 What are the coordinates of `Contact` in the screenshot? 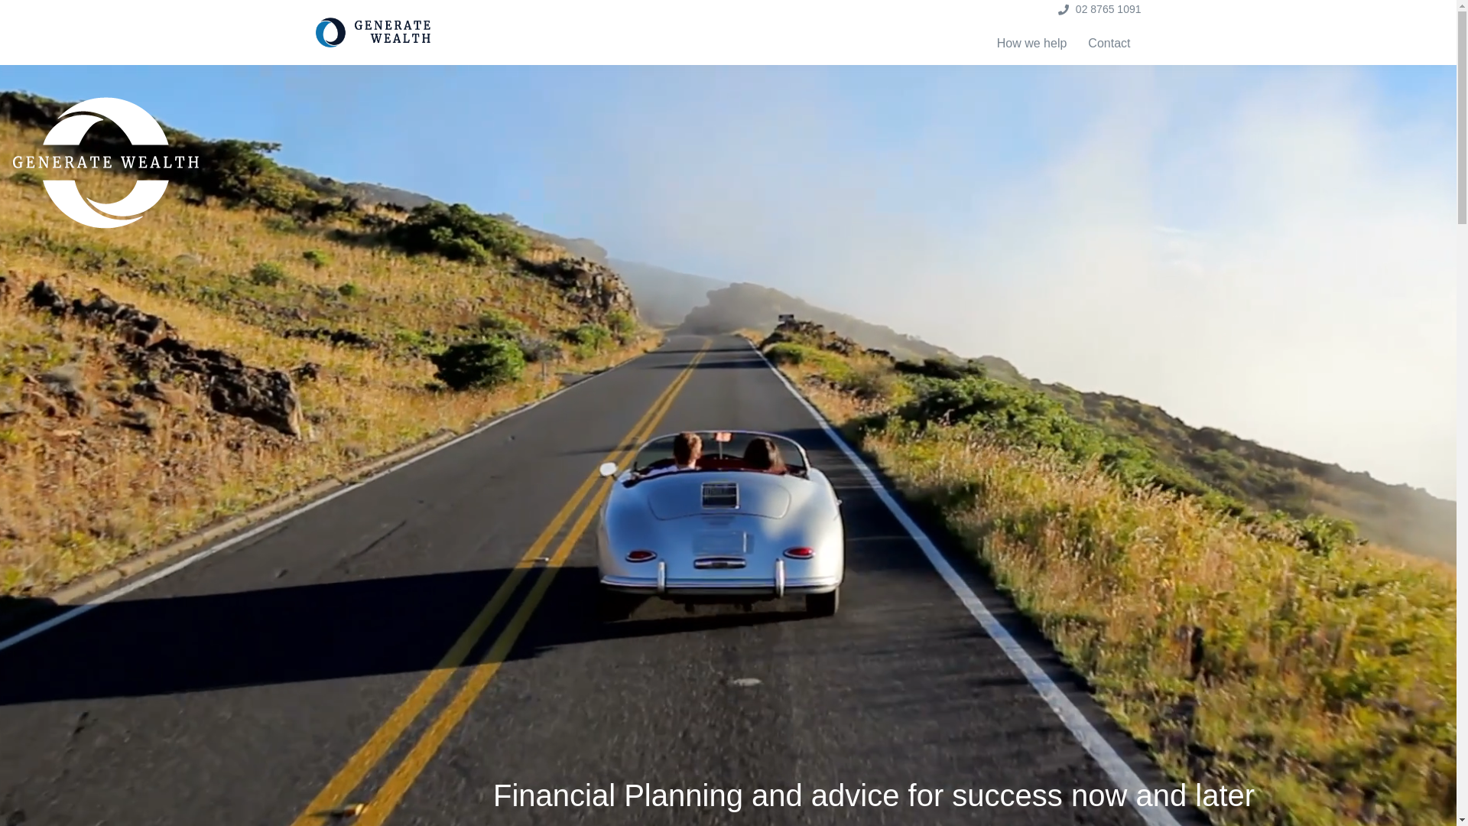 It's located at (1109, 44).